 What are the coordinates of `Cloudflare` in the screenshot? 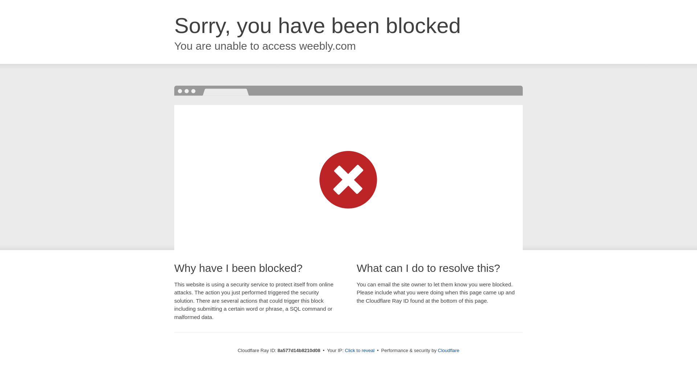 It's located at (448, 350).